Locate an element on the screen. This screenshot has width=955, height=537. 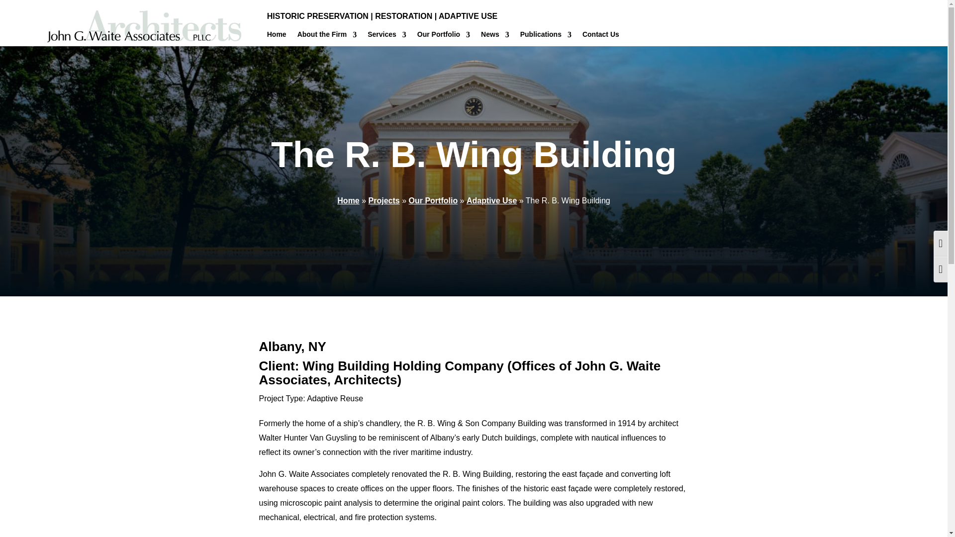
Services is located at coordinates (387, 36).